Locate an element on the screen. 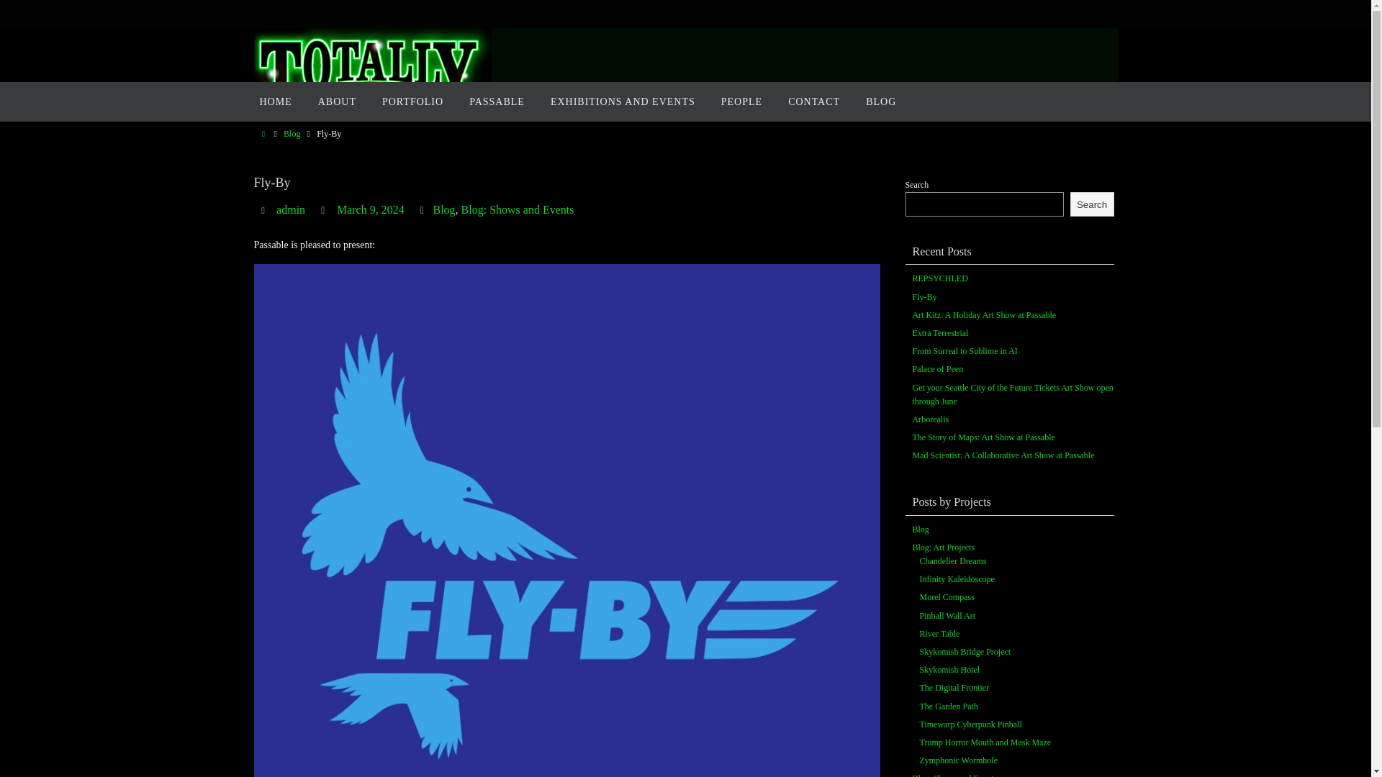 The width and height of the screenshot is (1382, 777). Extra Terrestrial is located at coordinates (940, 332).